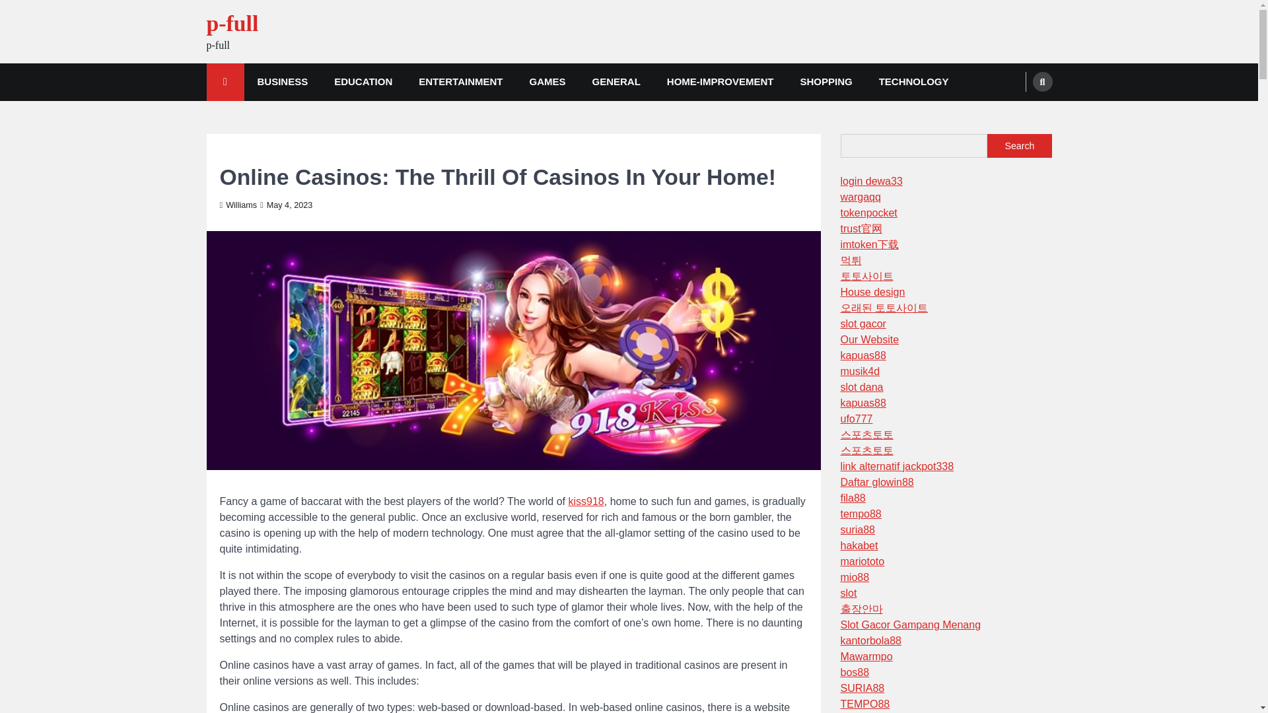  I want to click on slot gacor, so click(863, 323).